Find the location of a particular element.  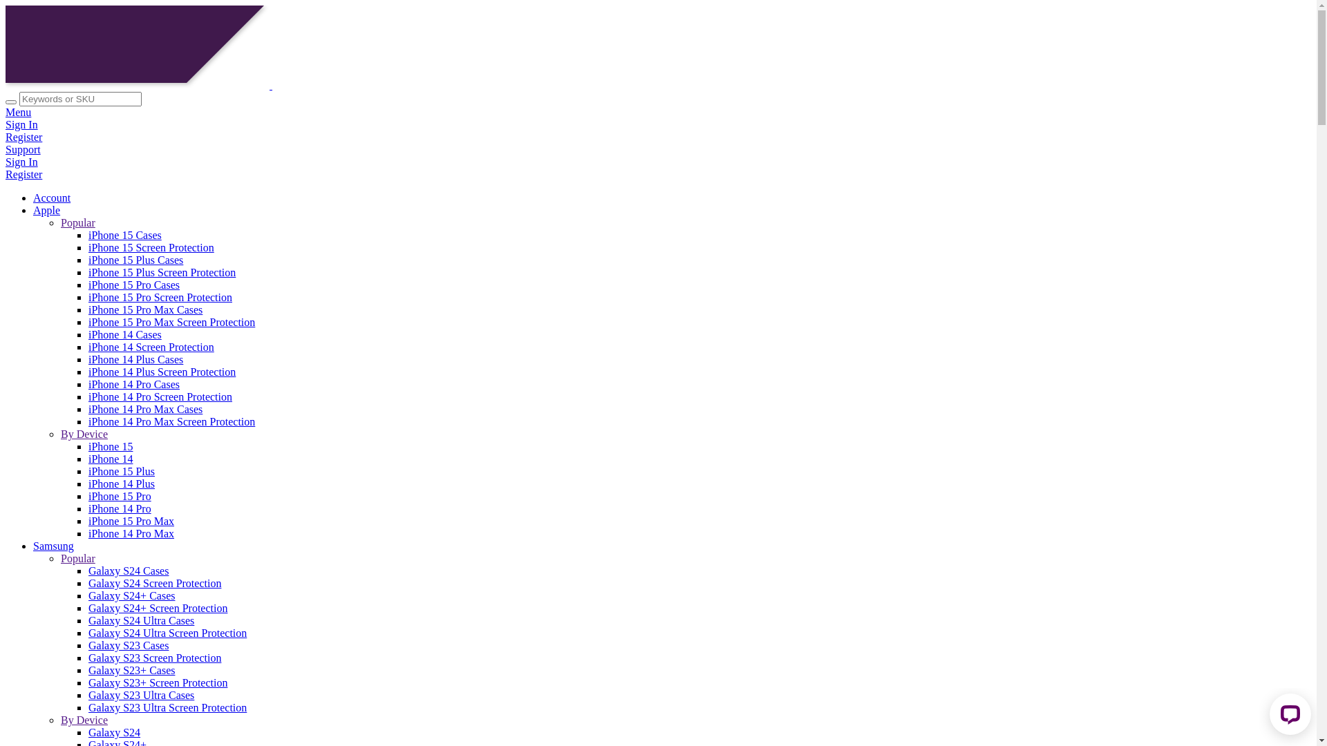

By Device is located at coordinates (84, 720).